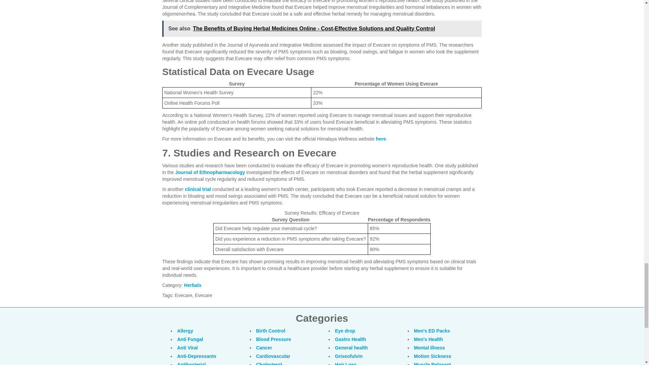 This screenshot has height=365, width=649. What do you see at coordinates (273, 339) in the screenshot?
I see `Blood Pressure` at bounding box center [273, 339].